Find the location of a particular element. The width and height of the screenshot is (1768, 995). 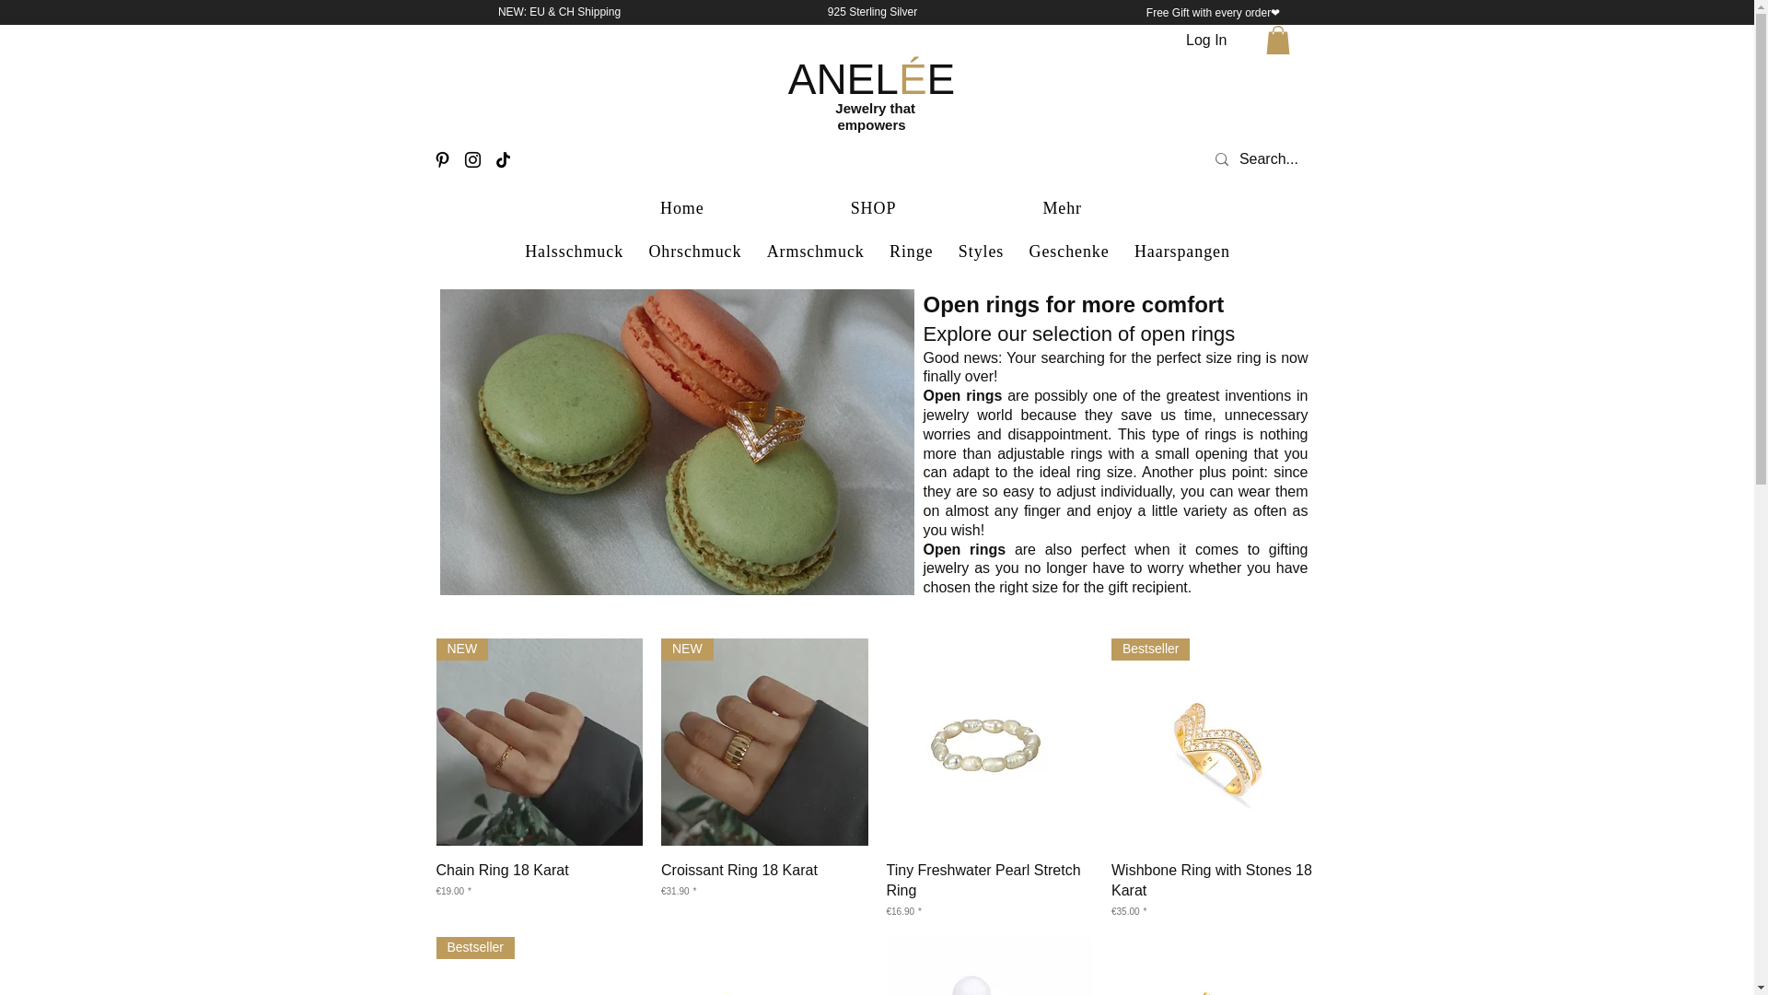

Bestseller is located at coordinates (1215, 743).